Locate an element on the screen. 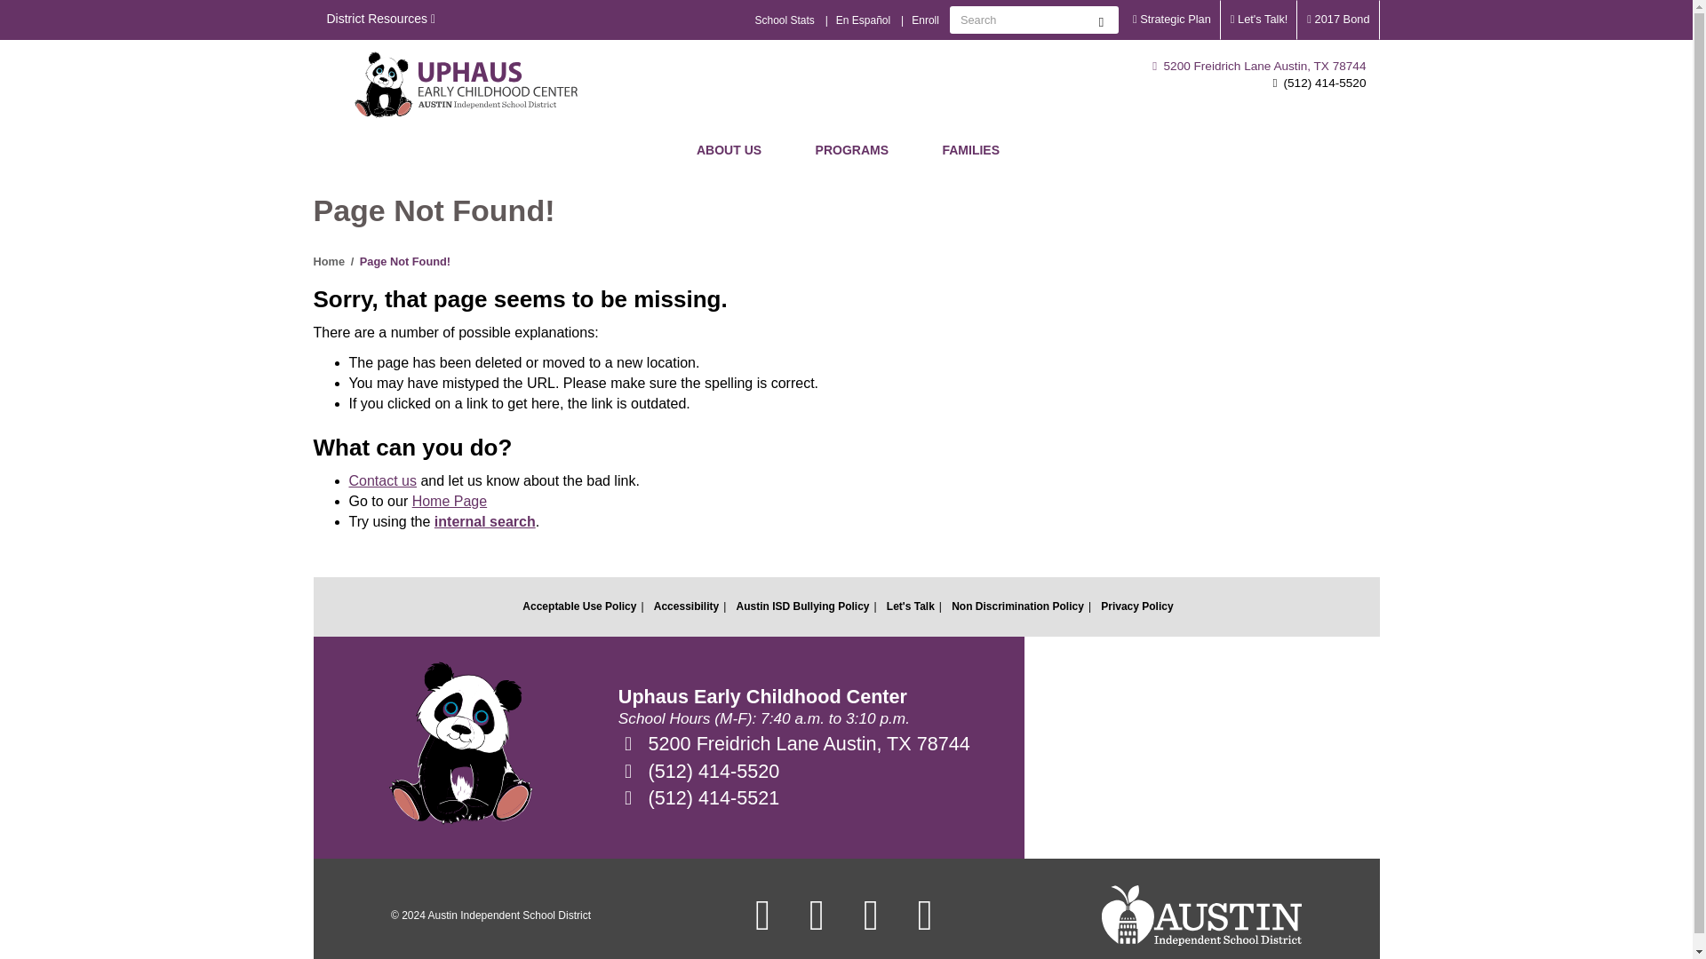 The width and height of the screenshot is (1706, 959). Uphaus Early Childhood Center is located at coordinates (466, 84).